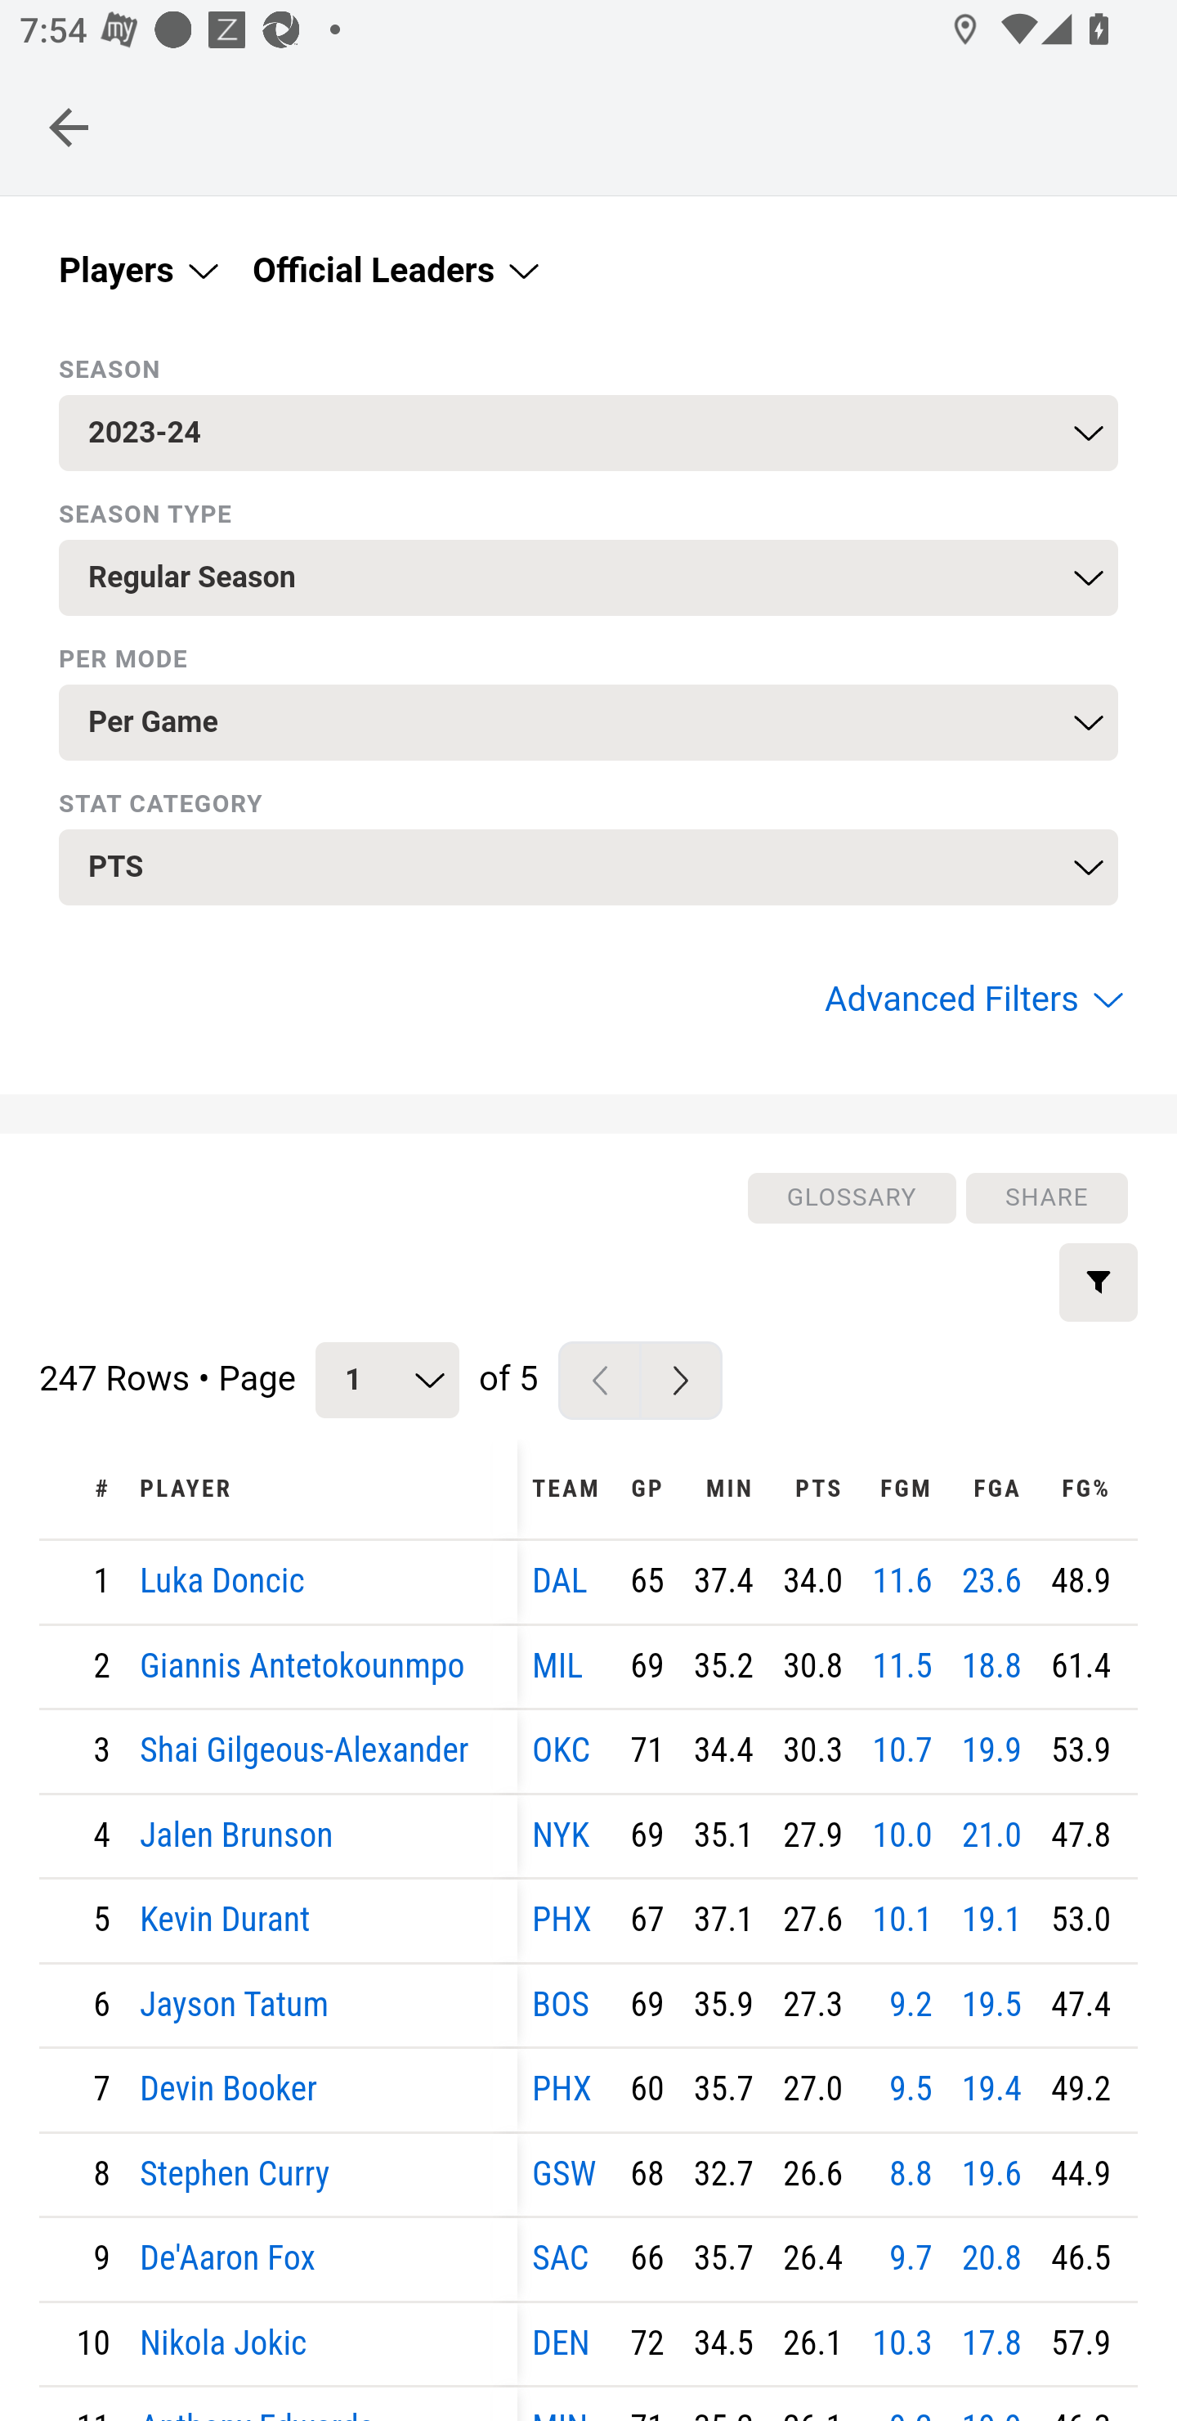 This screenshot has height=2421, width=1177. I want to click on 19.4, so click(992, 2089).